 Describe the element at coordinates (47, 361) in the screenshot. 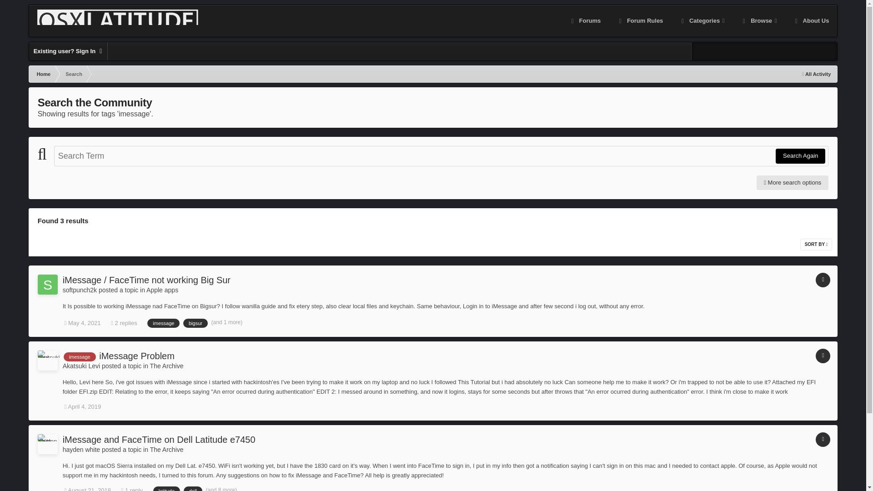

I see `Go to Akatsuki Levi's profile` at that location.